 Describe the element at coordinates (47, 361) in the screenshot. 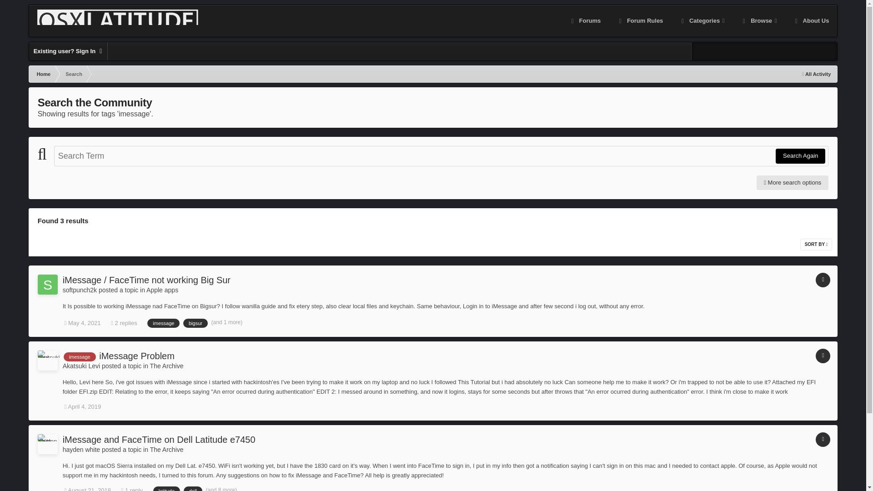

I see `Go to Akatsuki Levi's profile` at that location.